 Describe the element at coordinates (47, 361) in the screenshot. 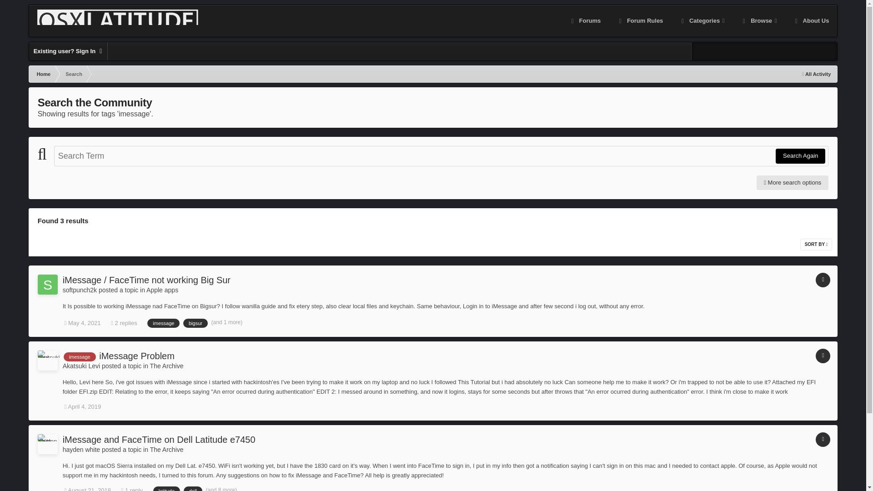

I see `Go to Akatsuki Levi's profile` at that location.